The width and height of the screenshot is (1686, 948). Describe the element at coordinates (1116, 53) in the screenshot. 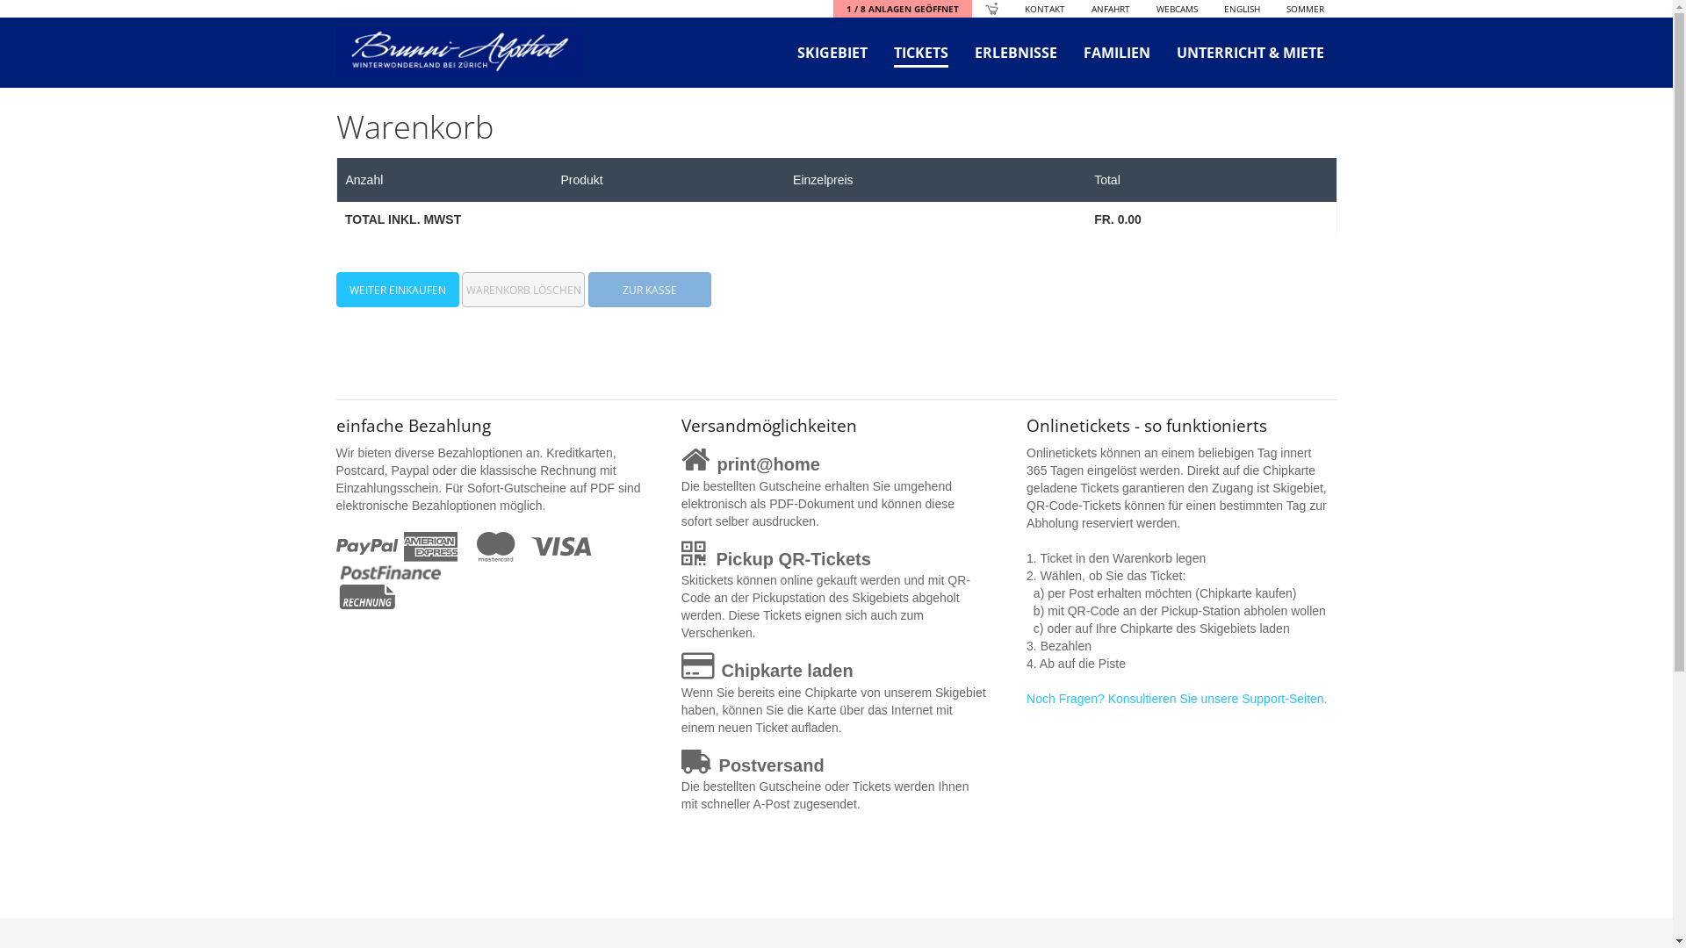

I see `FAMILIEN` at that location.